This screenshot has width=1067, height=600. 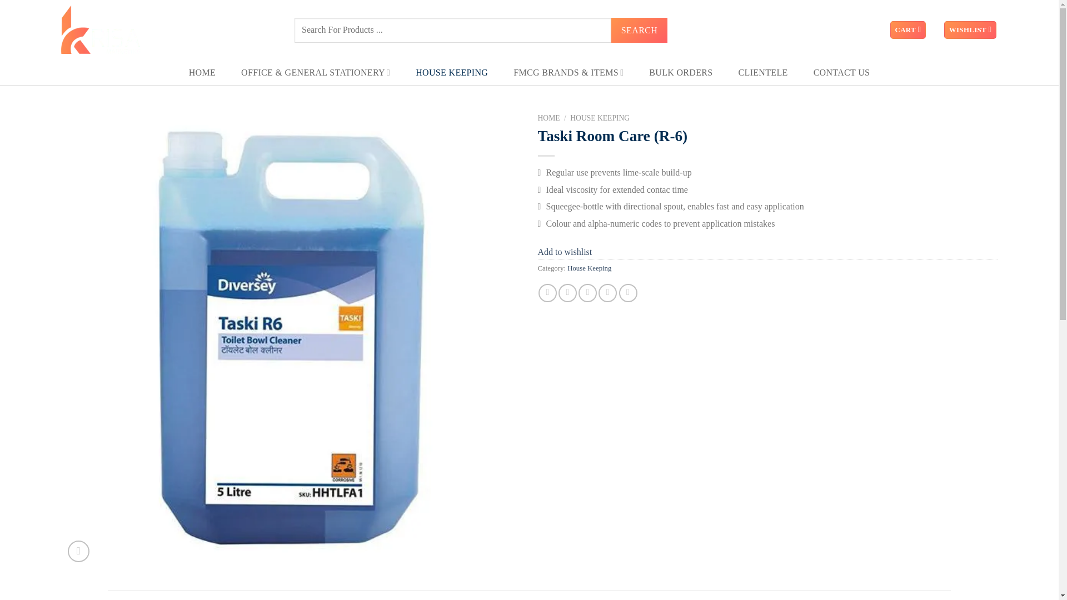 What do you see at coordinates (548, 293) in the screenshot?
I see `Share on Facebook` at bounding box center [548, 293].